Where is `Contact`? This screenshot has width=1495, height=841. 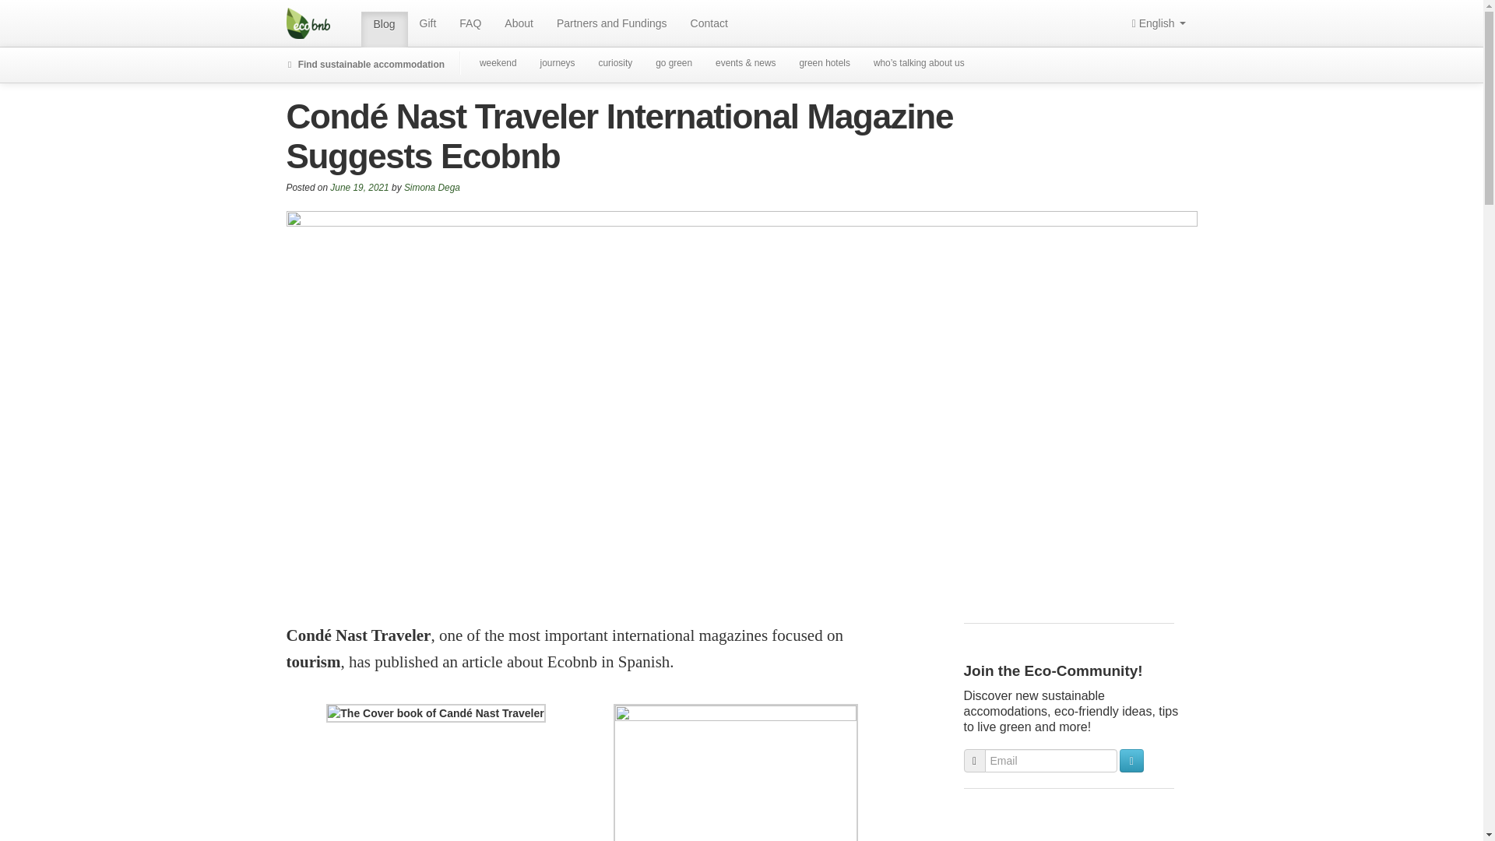
Contact is located at coordinates (709, 23).